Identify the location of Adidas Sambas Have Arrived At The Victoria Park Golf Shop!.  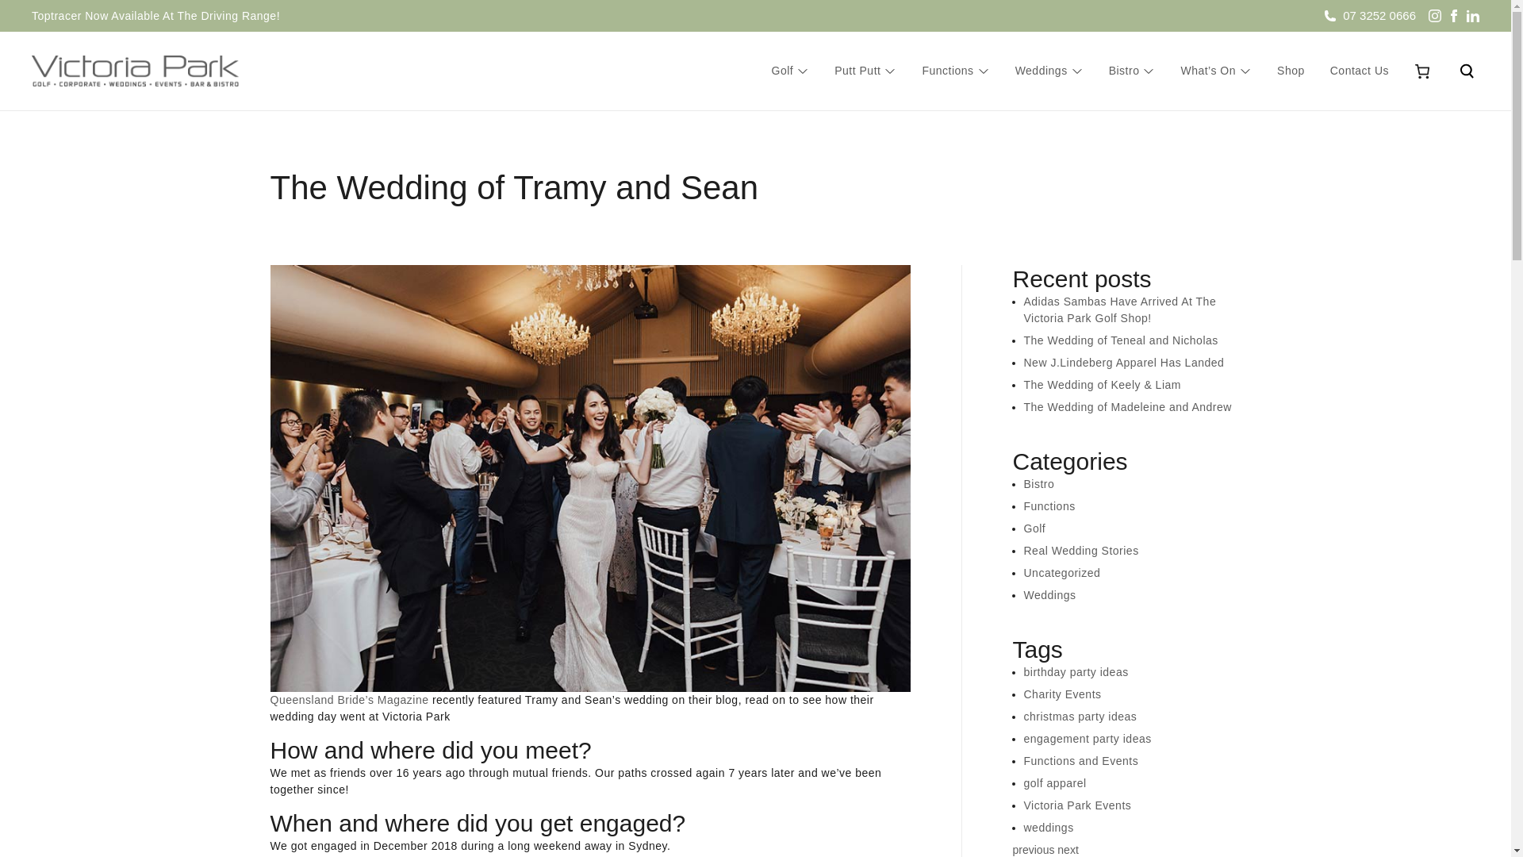
(1119, 309).